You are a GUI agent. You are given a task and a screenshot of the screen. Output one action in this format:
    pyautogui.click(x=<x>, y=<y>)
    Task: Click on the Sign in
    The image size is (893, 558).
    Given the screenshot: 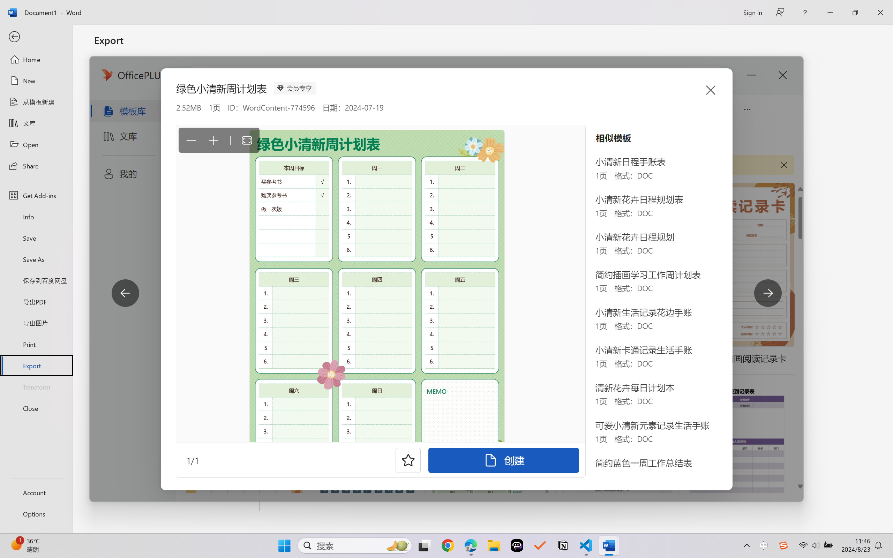 What is the action you would take?
    pyautogui.click(x=752, y=12)
    